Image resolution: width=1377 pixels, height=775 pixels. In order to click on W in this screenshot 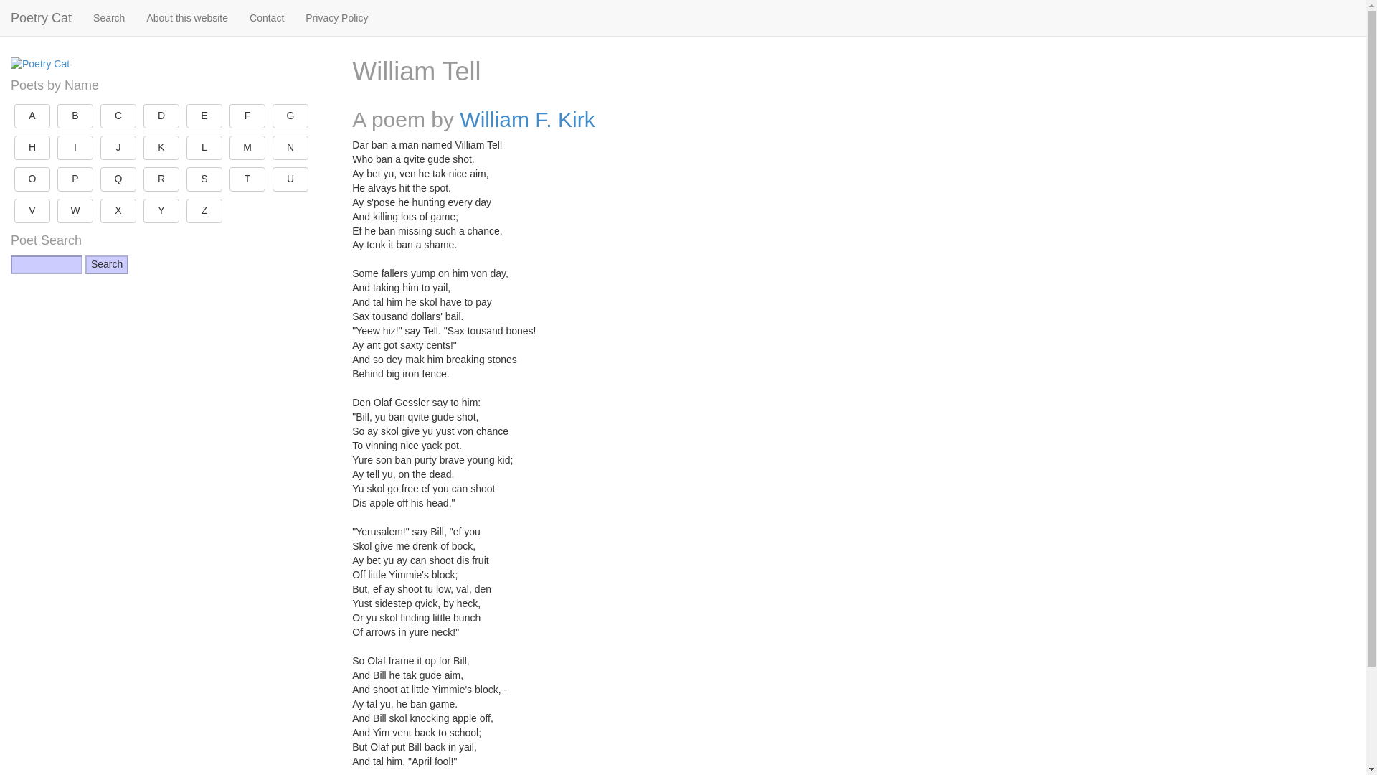, I will do `click(75, 211)`.